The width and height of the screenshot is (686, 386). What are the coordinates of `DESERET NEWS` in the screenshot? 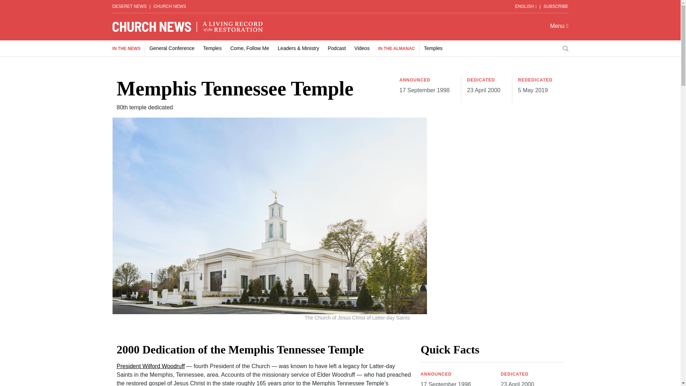 It's located at (129, 6).